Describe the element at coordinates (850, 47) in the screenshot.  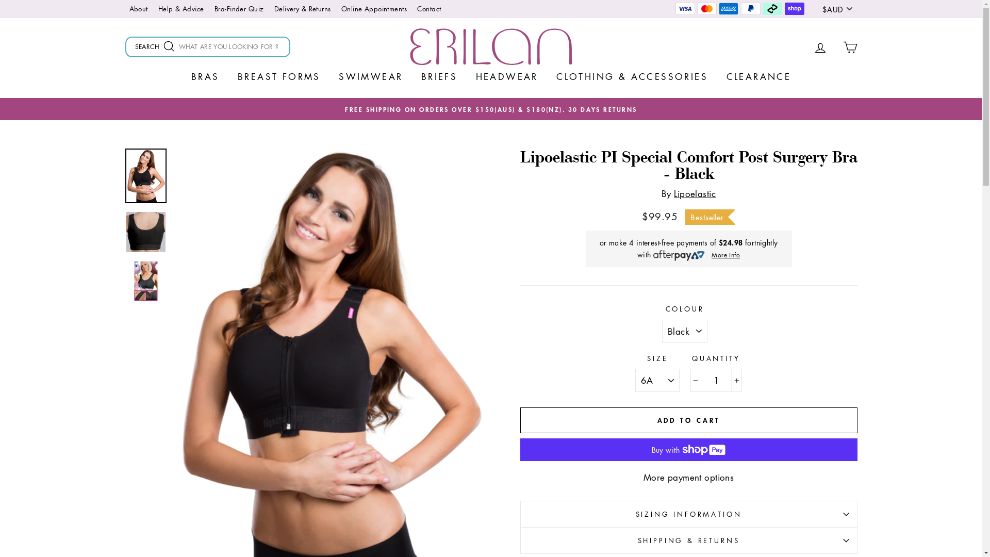
I see `CART` at that location.